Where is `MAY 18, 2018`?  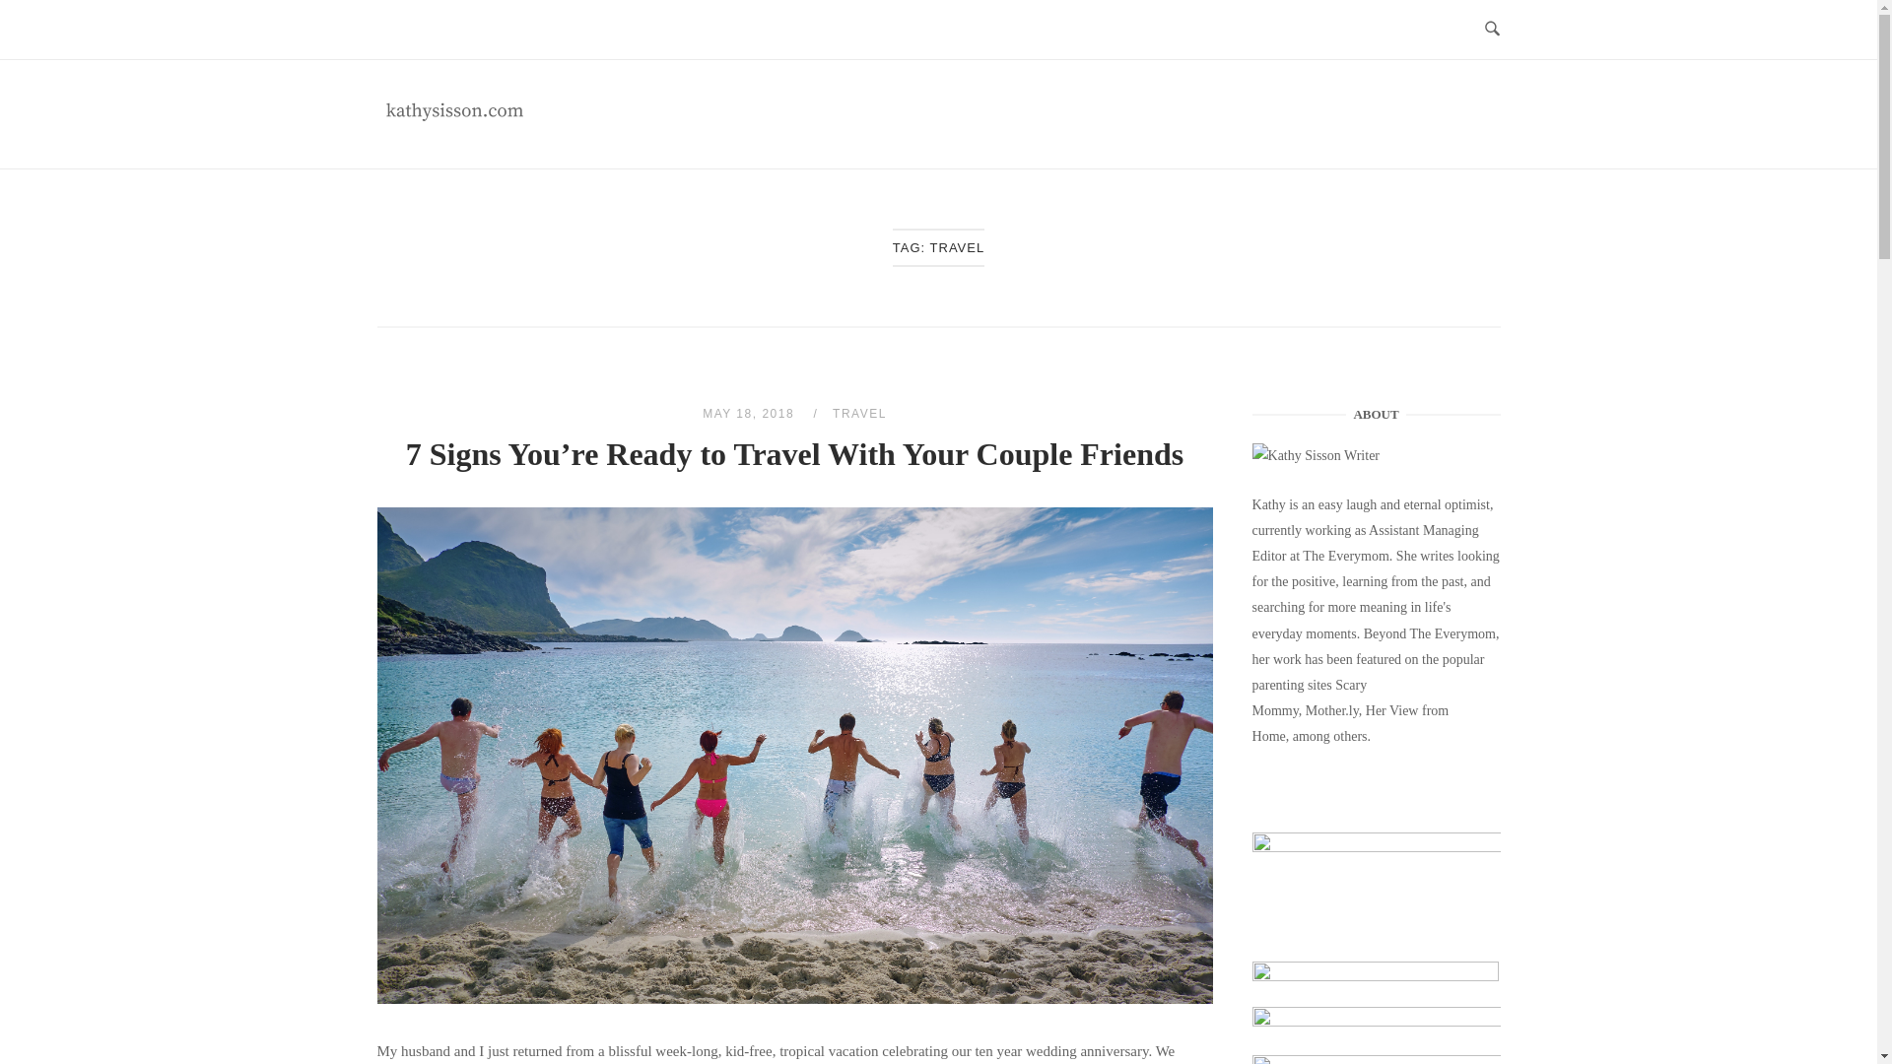 MAY 18, 2018 is located at coordinates (750, 413).